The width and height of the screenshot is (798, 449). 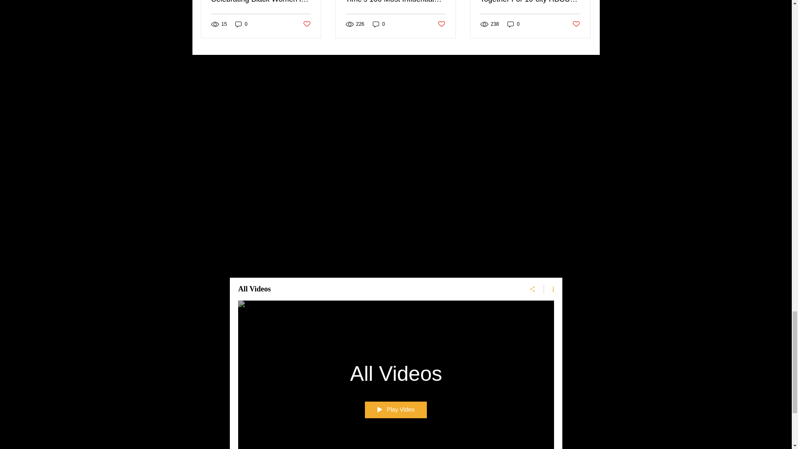 What do you see at coordinates (375, 289) in the screenshot?
I see `All Videos` at bounding box center [375, 289].